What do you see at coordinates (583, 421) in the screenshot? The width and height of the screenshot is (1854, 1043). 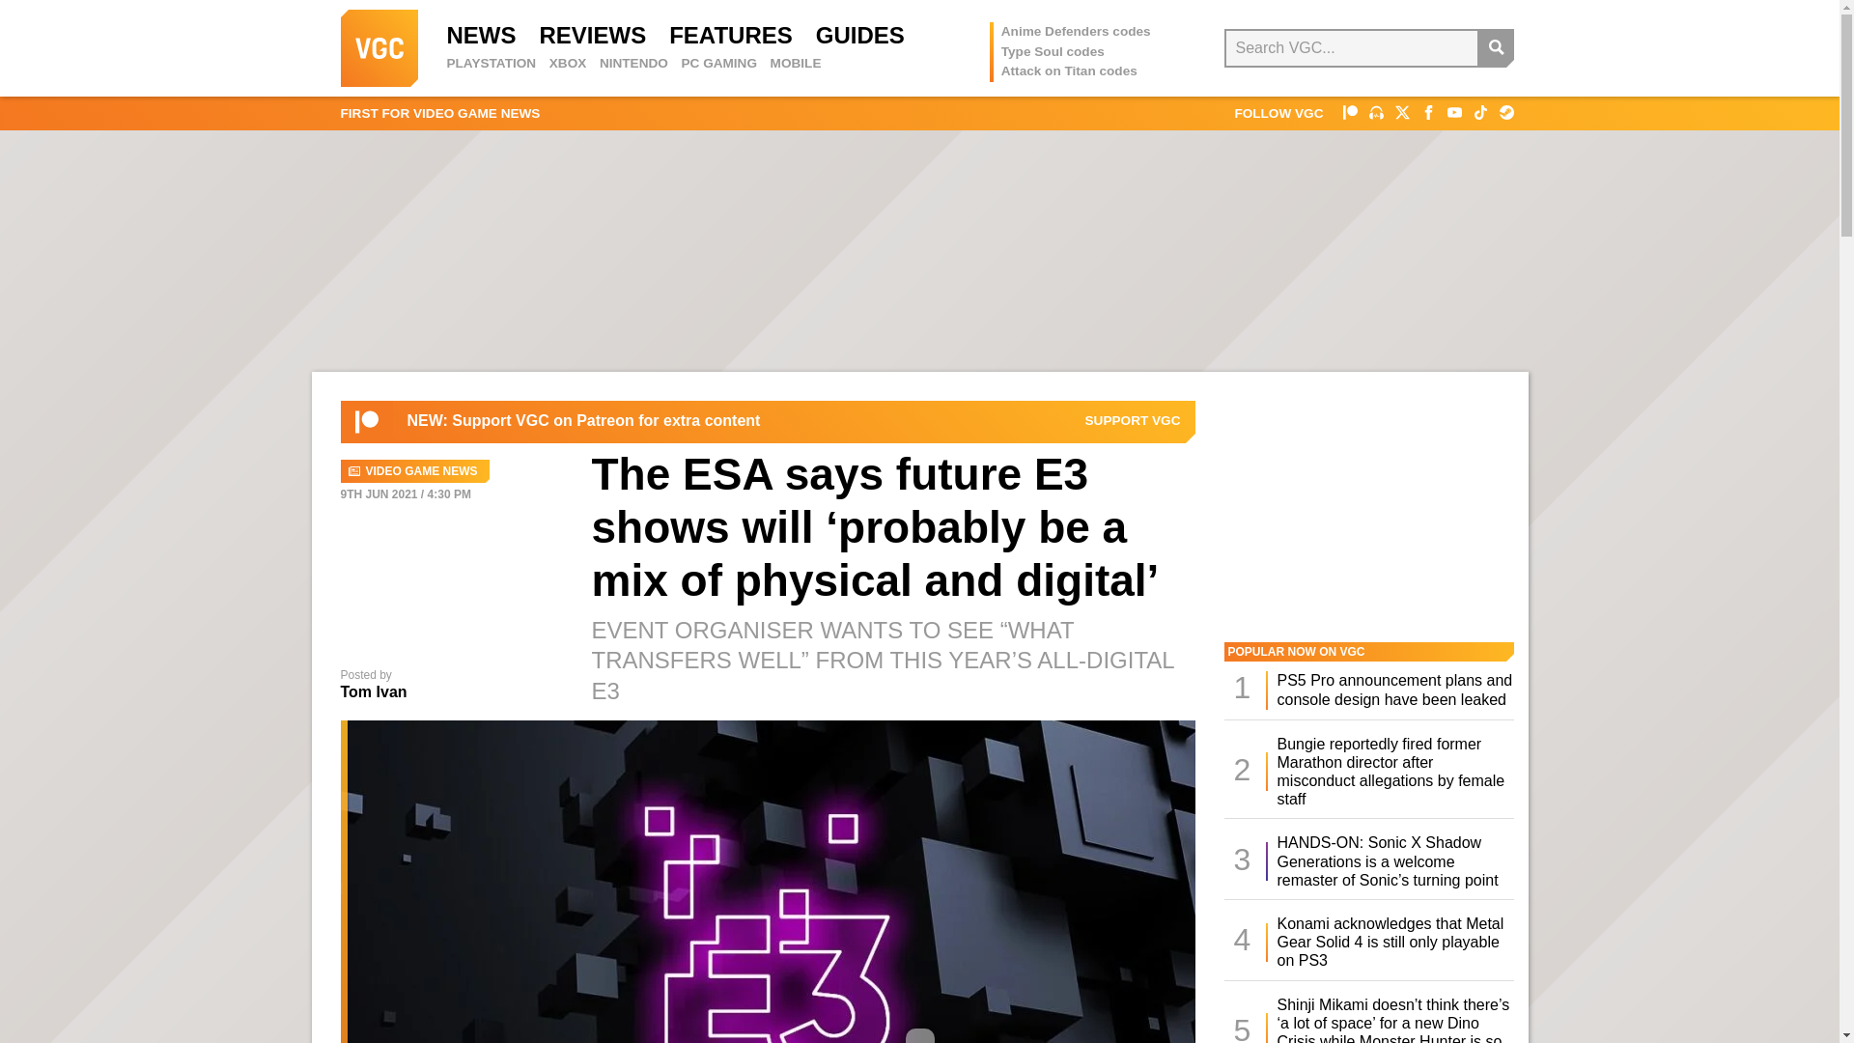 I see `NEW: Support VGC on Patreon for extra content` at bounding box center [583, 421].